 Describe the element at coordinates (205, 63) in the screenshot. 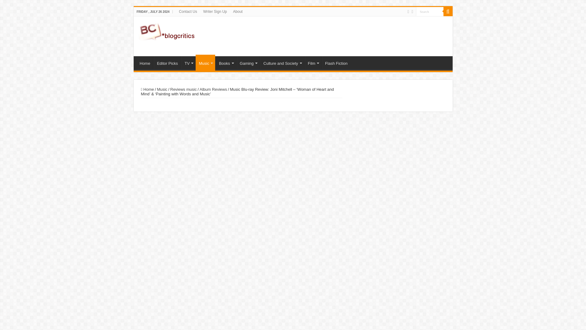

I see `Music` at that location.